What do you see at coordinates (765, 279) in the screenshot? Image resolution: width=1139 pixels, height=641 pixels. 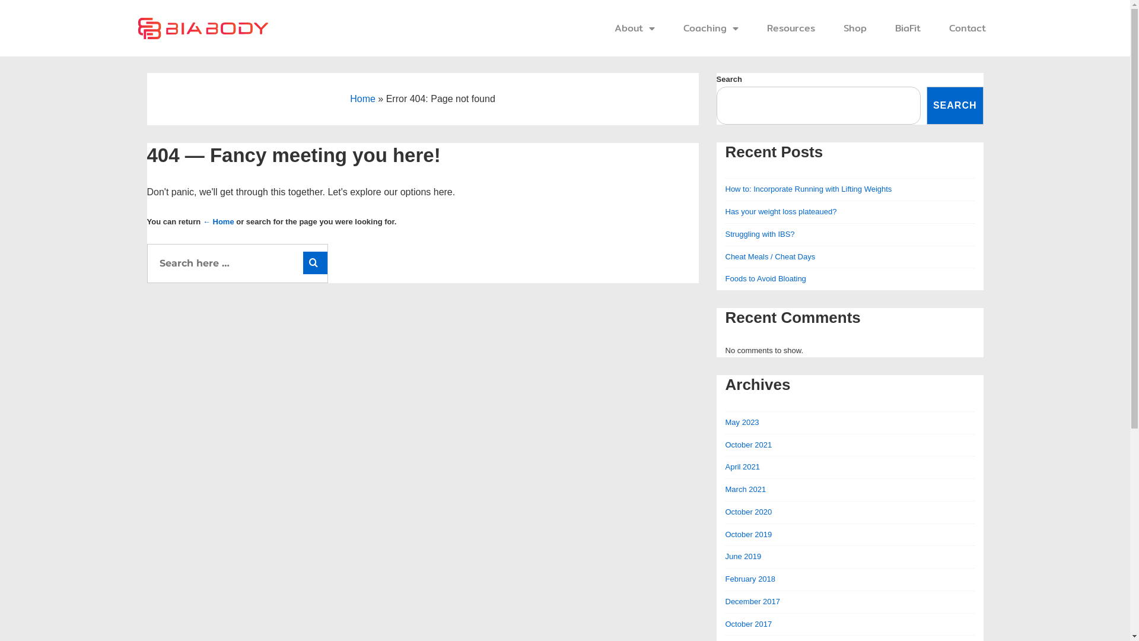 I see `Foods to Avoid Bloating` at bounding box center [765, 279].